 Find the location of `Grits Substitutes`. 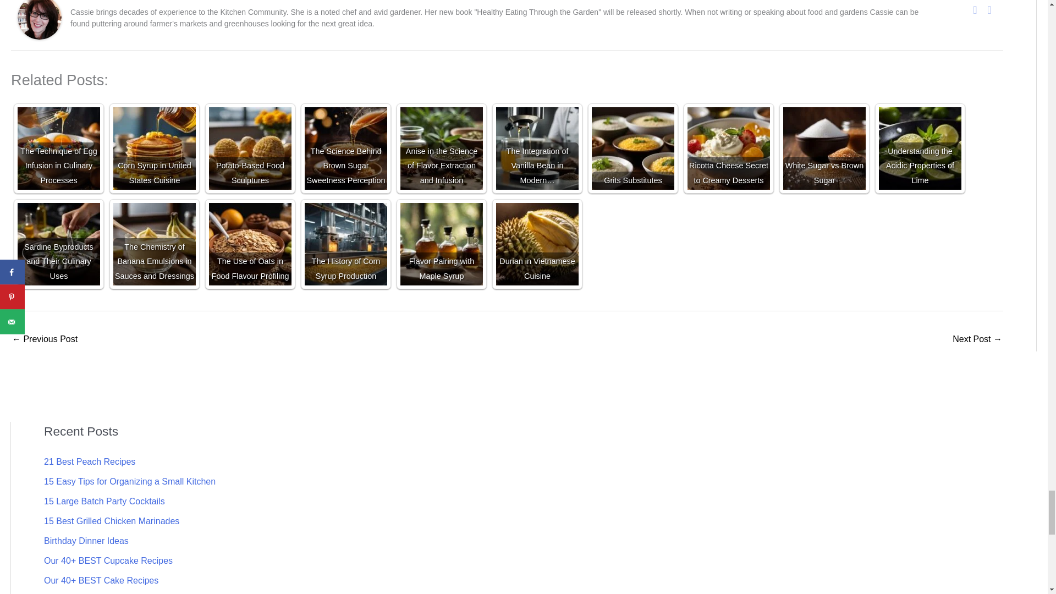

Grits Substitutes is located at coordinates (632, 148).